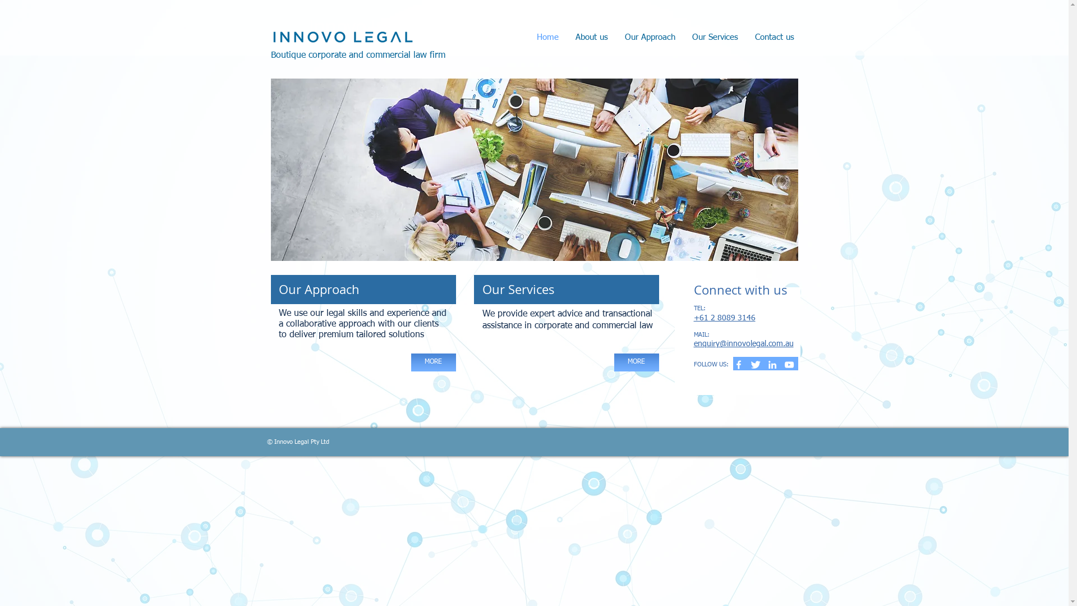 The height and width of the screenshot is (606, 1077). Describe the element at coordinates (774, 38) in the screenshot. I see `Contact us` at that location.